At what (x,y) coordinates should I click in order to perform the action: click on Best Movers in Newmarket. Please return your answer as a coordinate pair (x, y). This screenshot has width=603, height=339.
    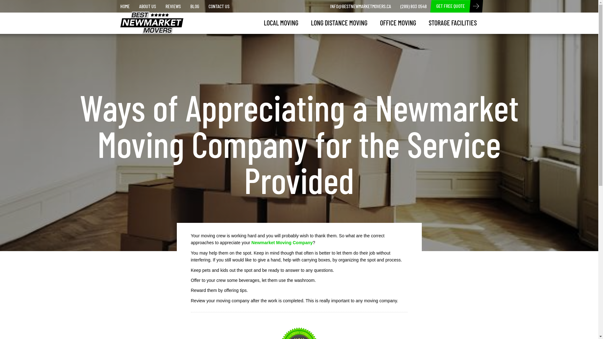
    Looking at the image, I should click on (147, 19).